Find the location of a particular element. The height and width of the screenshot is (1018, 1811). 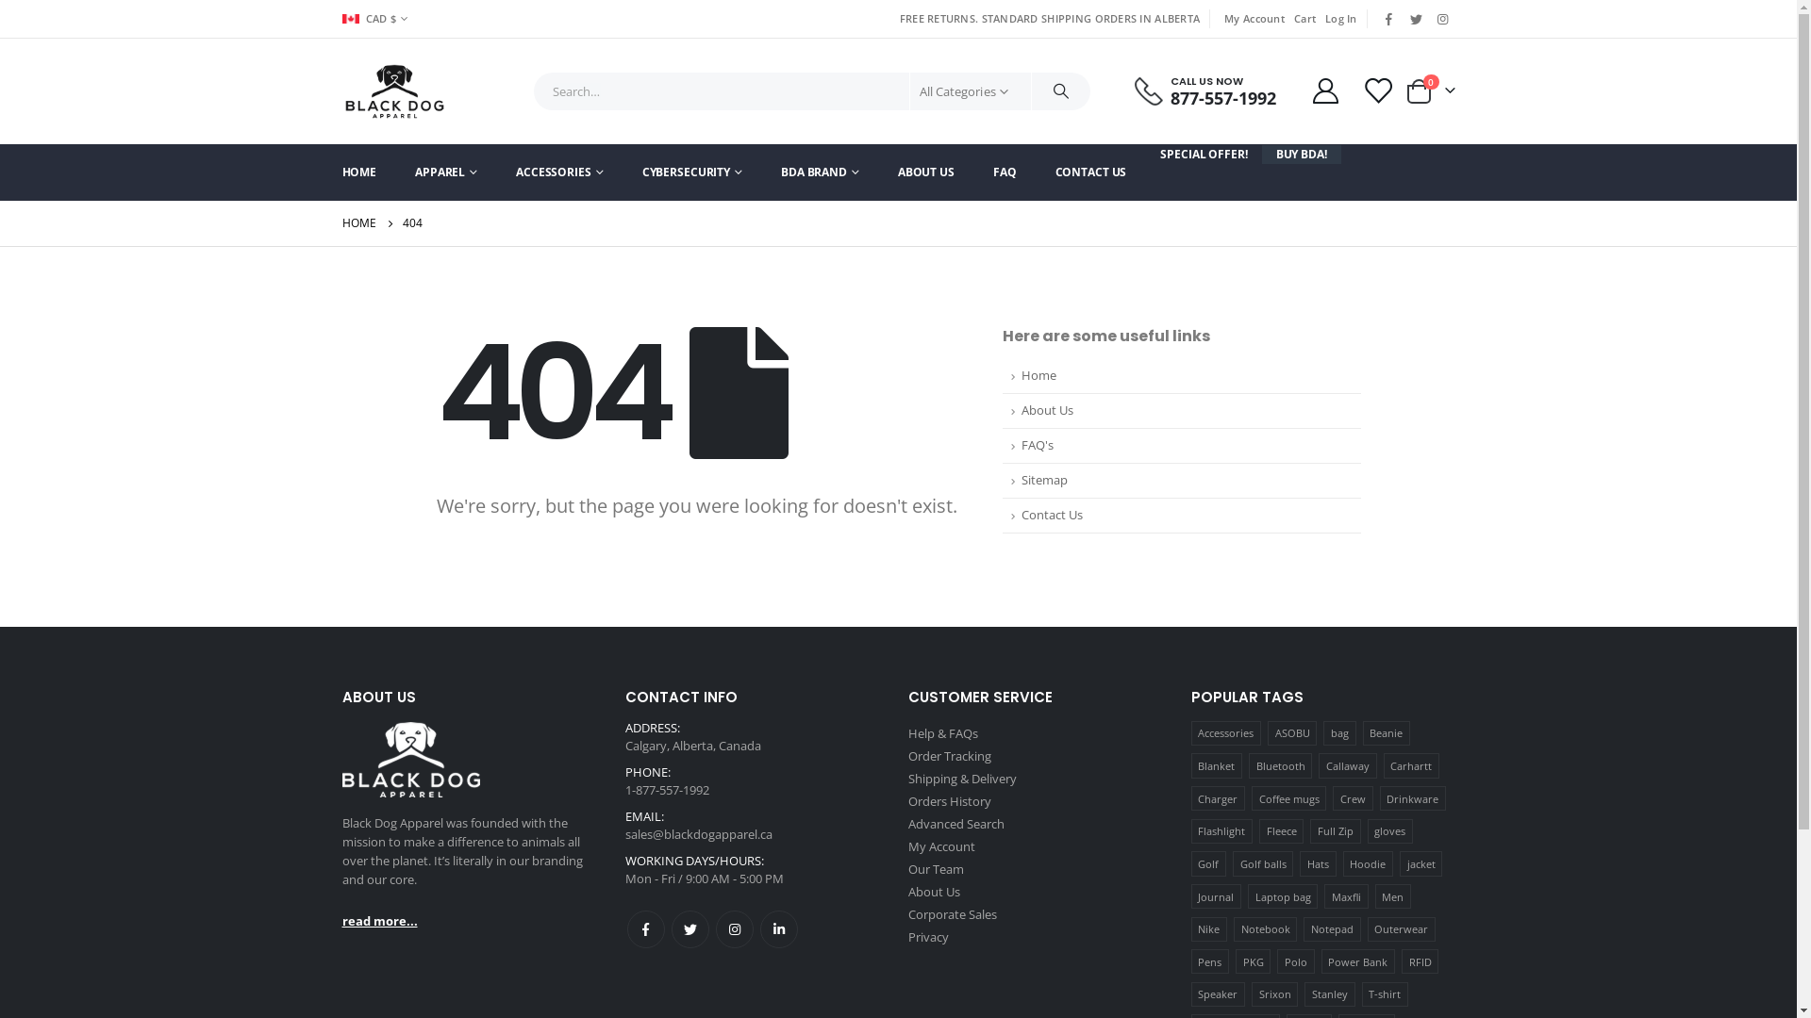

FAQ's is located at coordinates (1181, 447).